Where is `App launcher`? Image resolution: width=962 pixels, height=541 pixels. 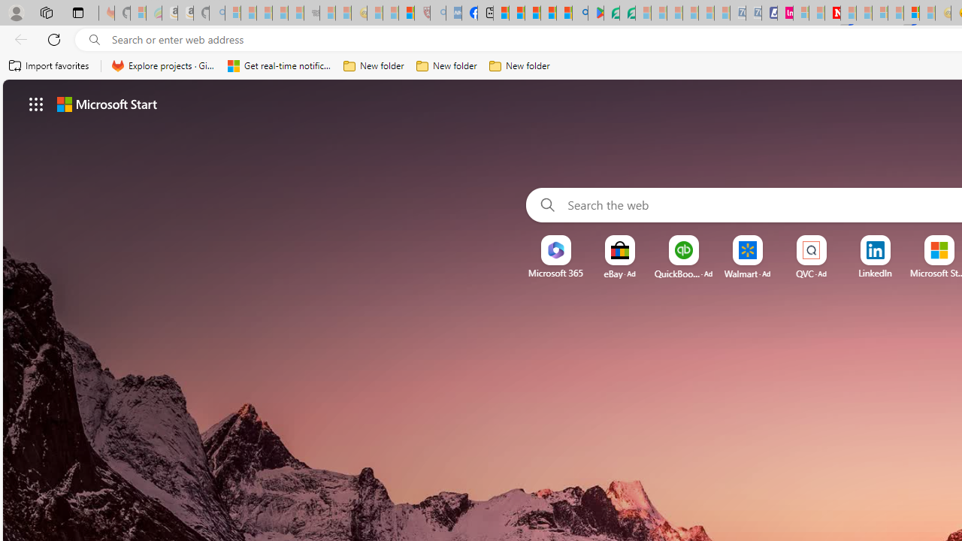
App launcher is located at coordinates (36, 104).